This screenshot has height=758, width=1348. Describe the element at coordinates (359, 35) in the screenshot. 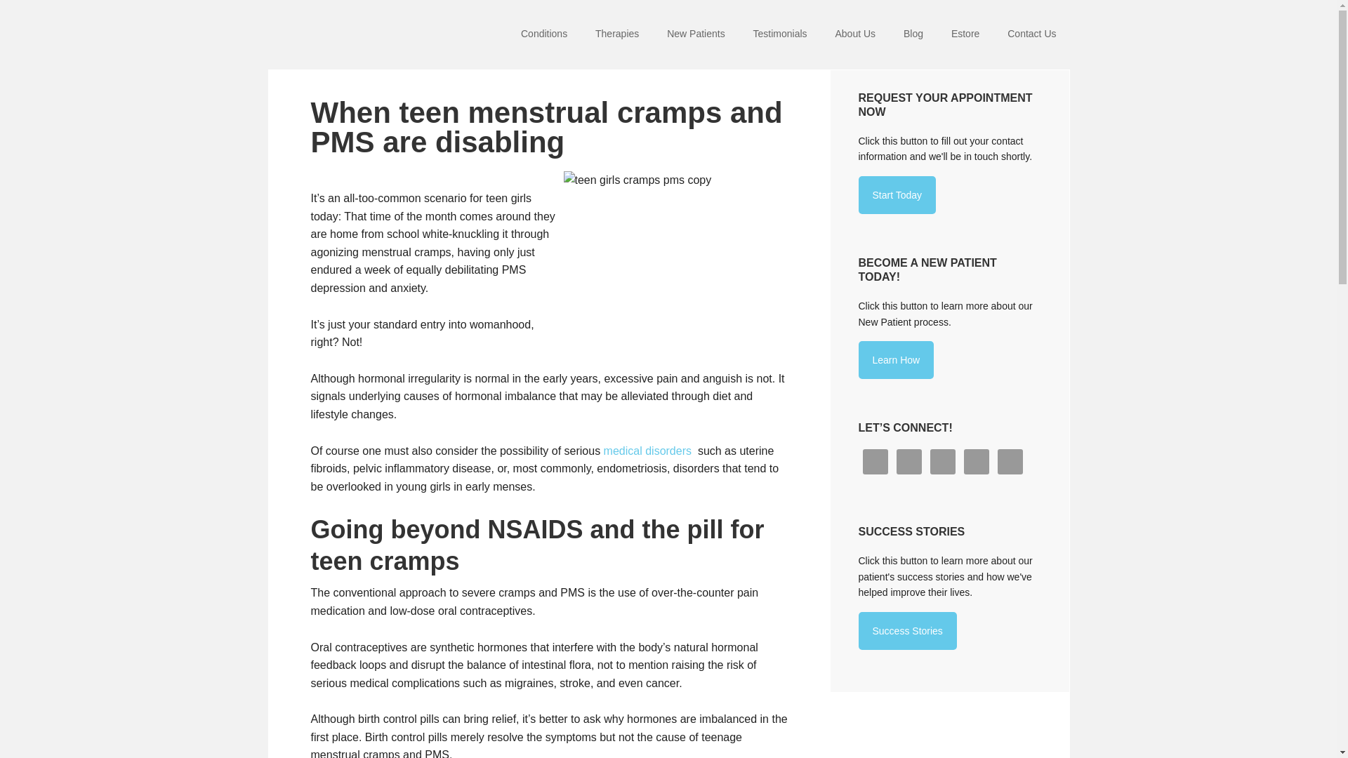

I see `Chronic Conditions Chiropractic` at that location.